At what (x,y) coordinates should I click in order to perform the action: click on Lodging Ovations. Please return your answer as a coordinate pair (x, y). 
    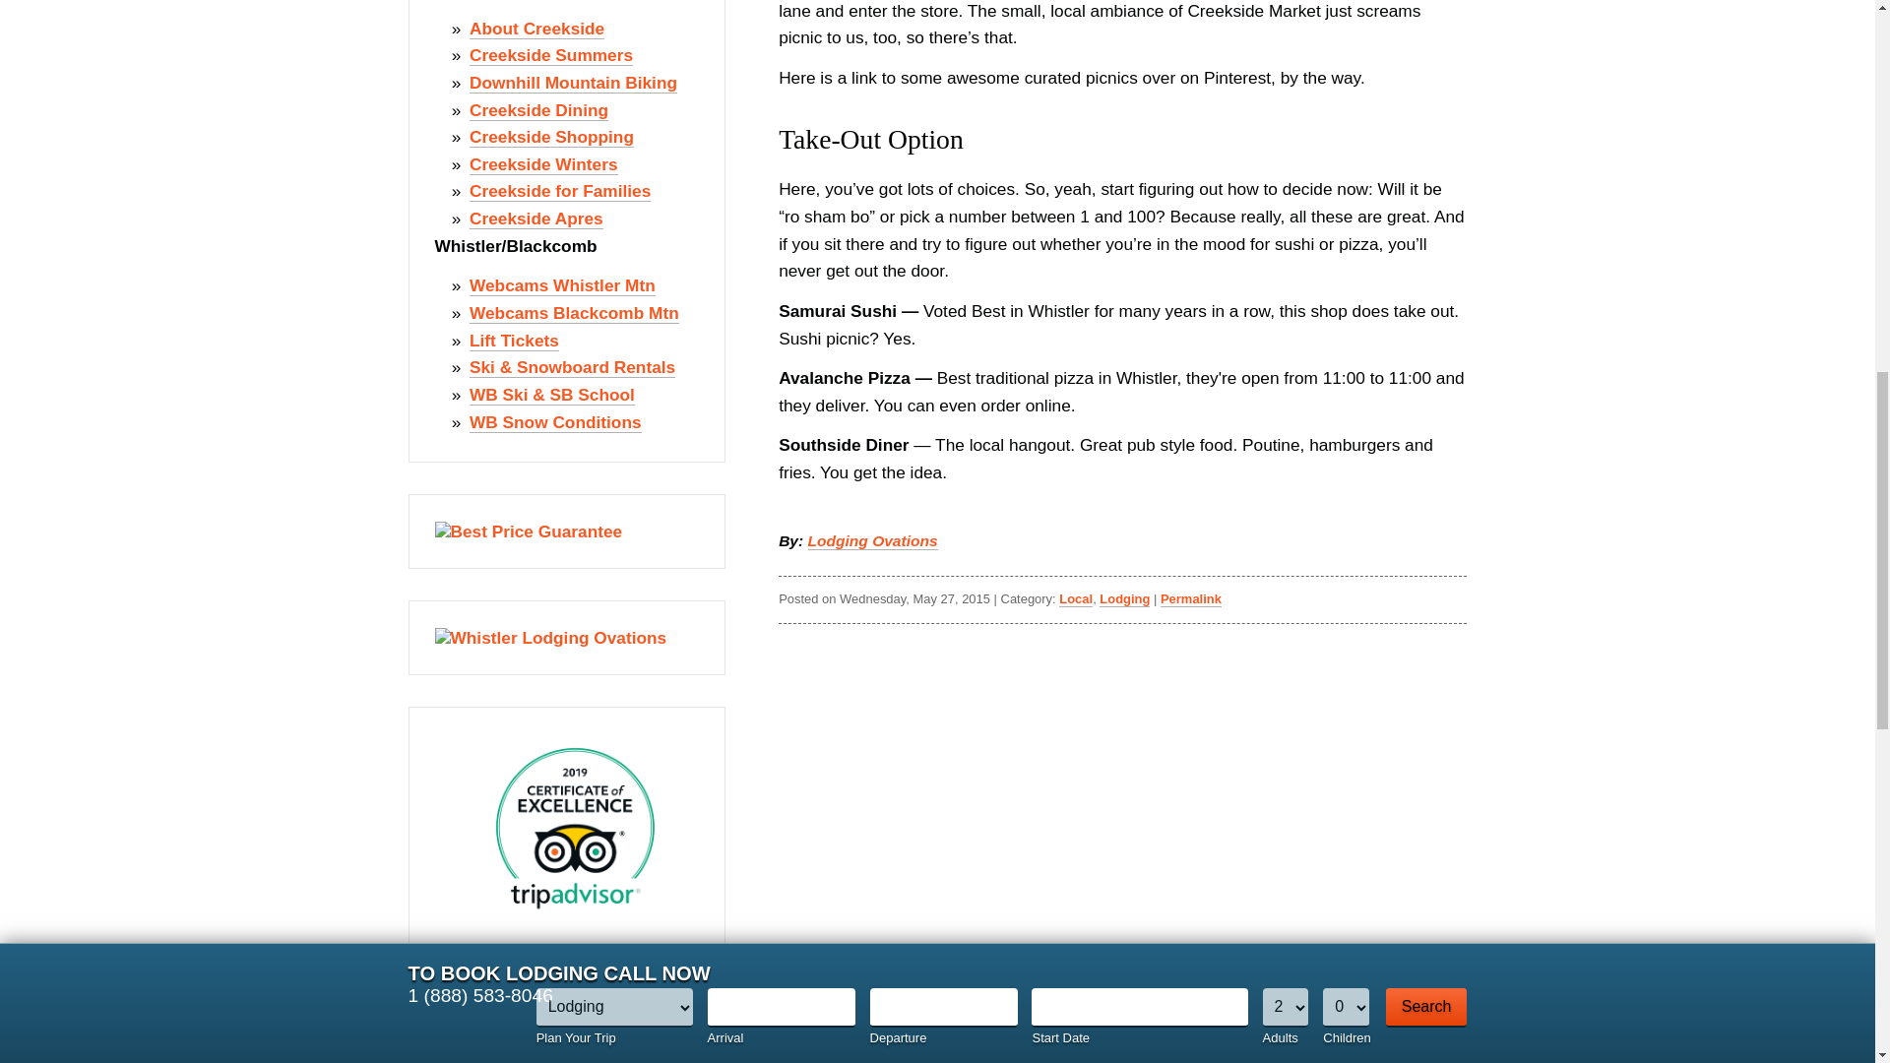
    Looking at the image, I should click on (872, 541).